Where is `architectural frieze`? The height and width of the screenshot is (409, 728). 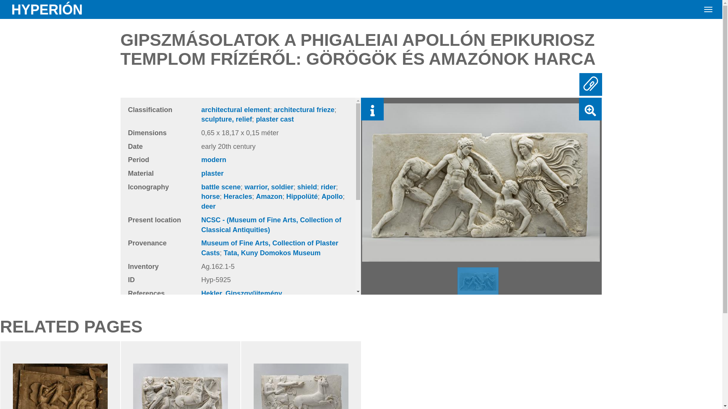
architectural frieze is located at coordinates (304, 110).